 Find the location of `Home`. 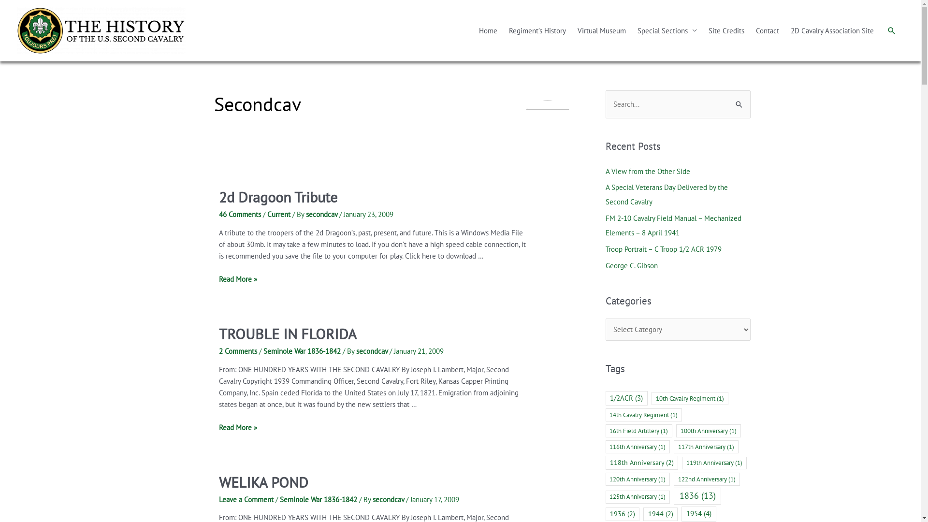

Home is located at coordinates (488, 31).